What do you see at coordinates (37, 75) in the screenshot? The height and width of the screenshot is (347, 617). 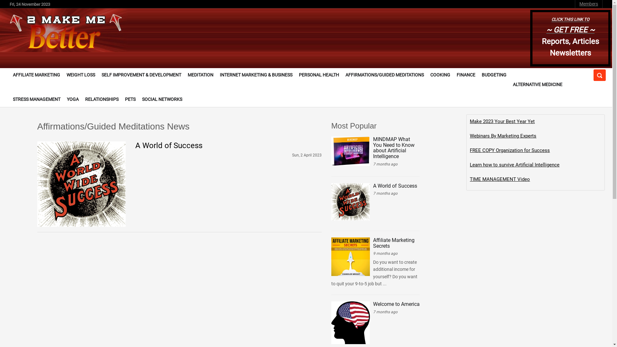 I see `AFFILIATE MARKETING` at bounding box center [37, 75].